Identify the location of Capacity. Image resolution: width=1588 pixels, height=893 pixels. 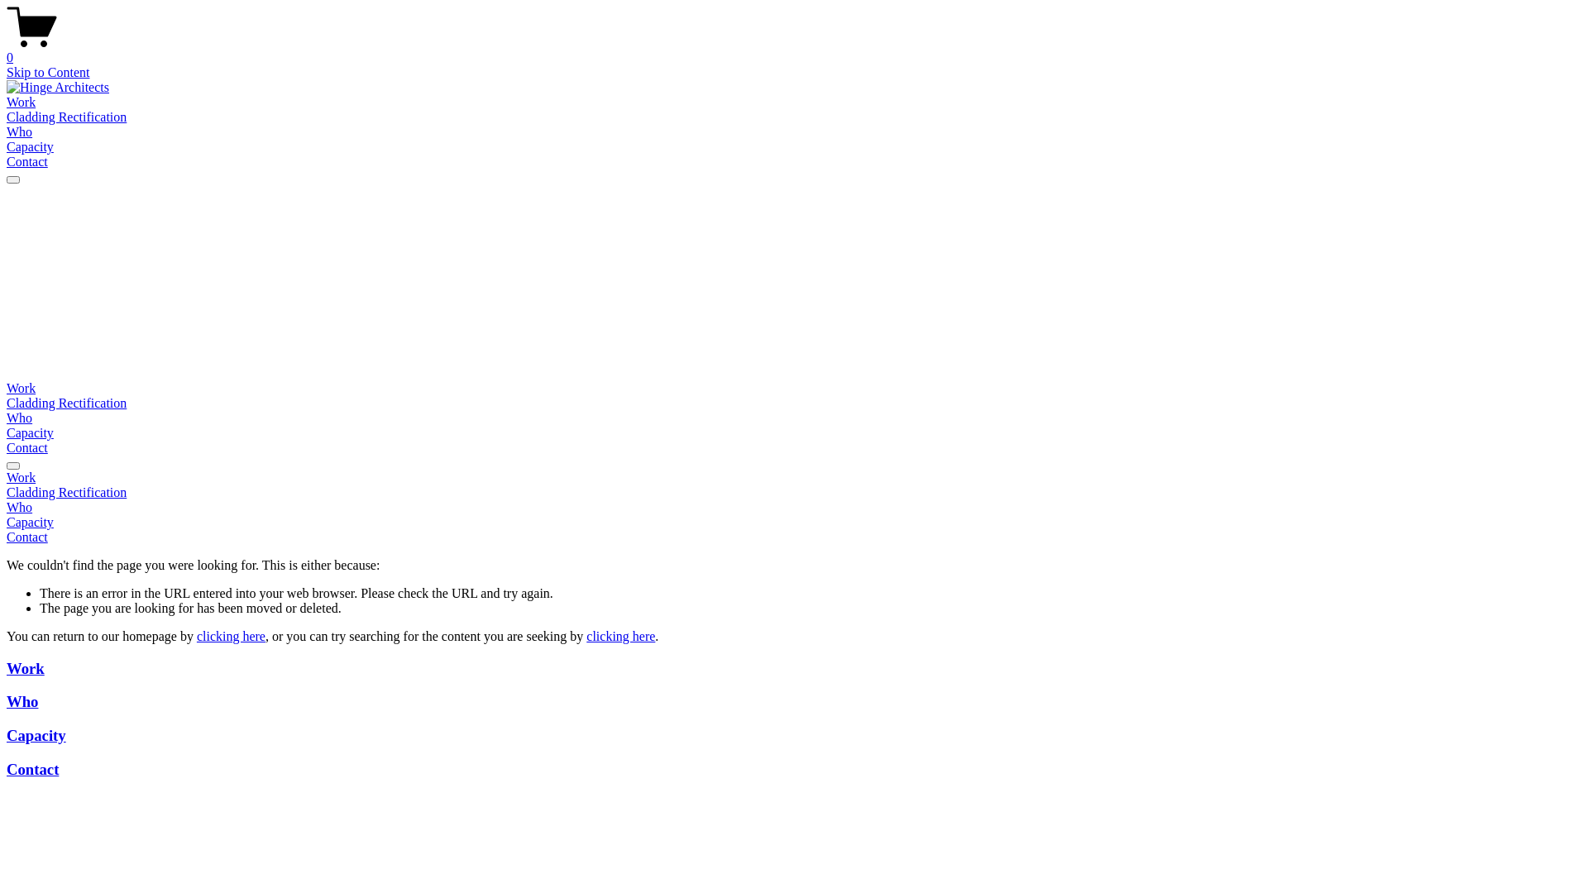
(36, 736).